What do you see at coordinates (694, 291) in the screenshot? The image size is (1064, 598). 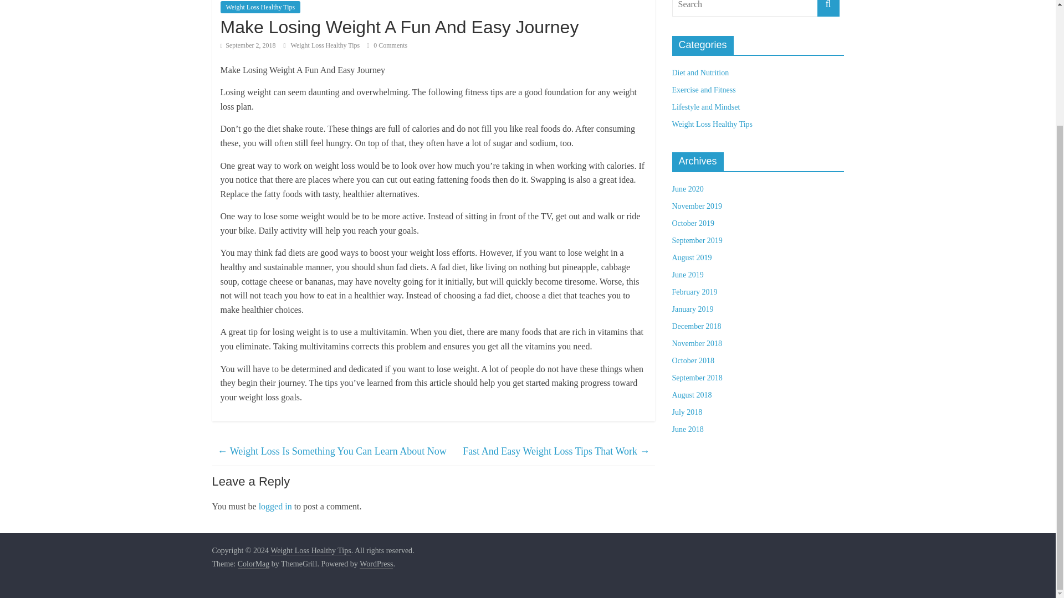 I see `February 2019` at bounding box center [694, 291].